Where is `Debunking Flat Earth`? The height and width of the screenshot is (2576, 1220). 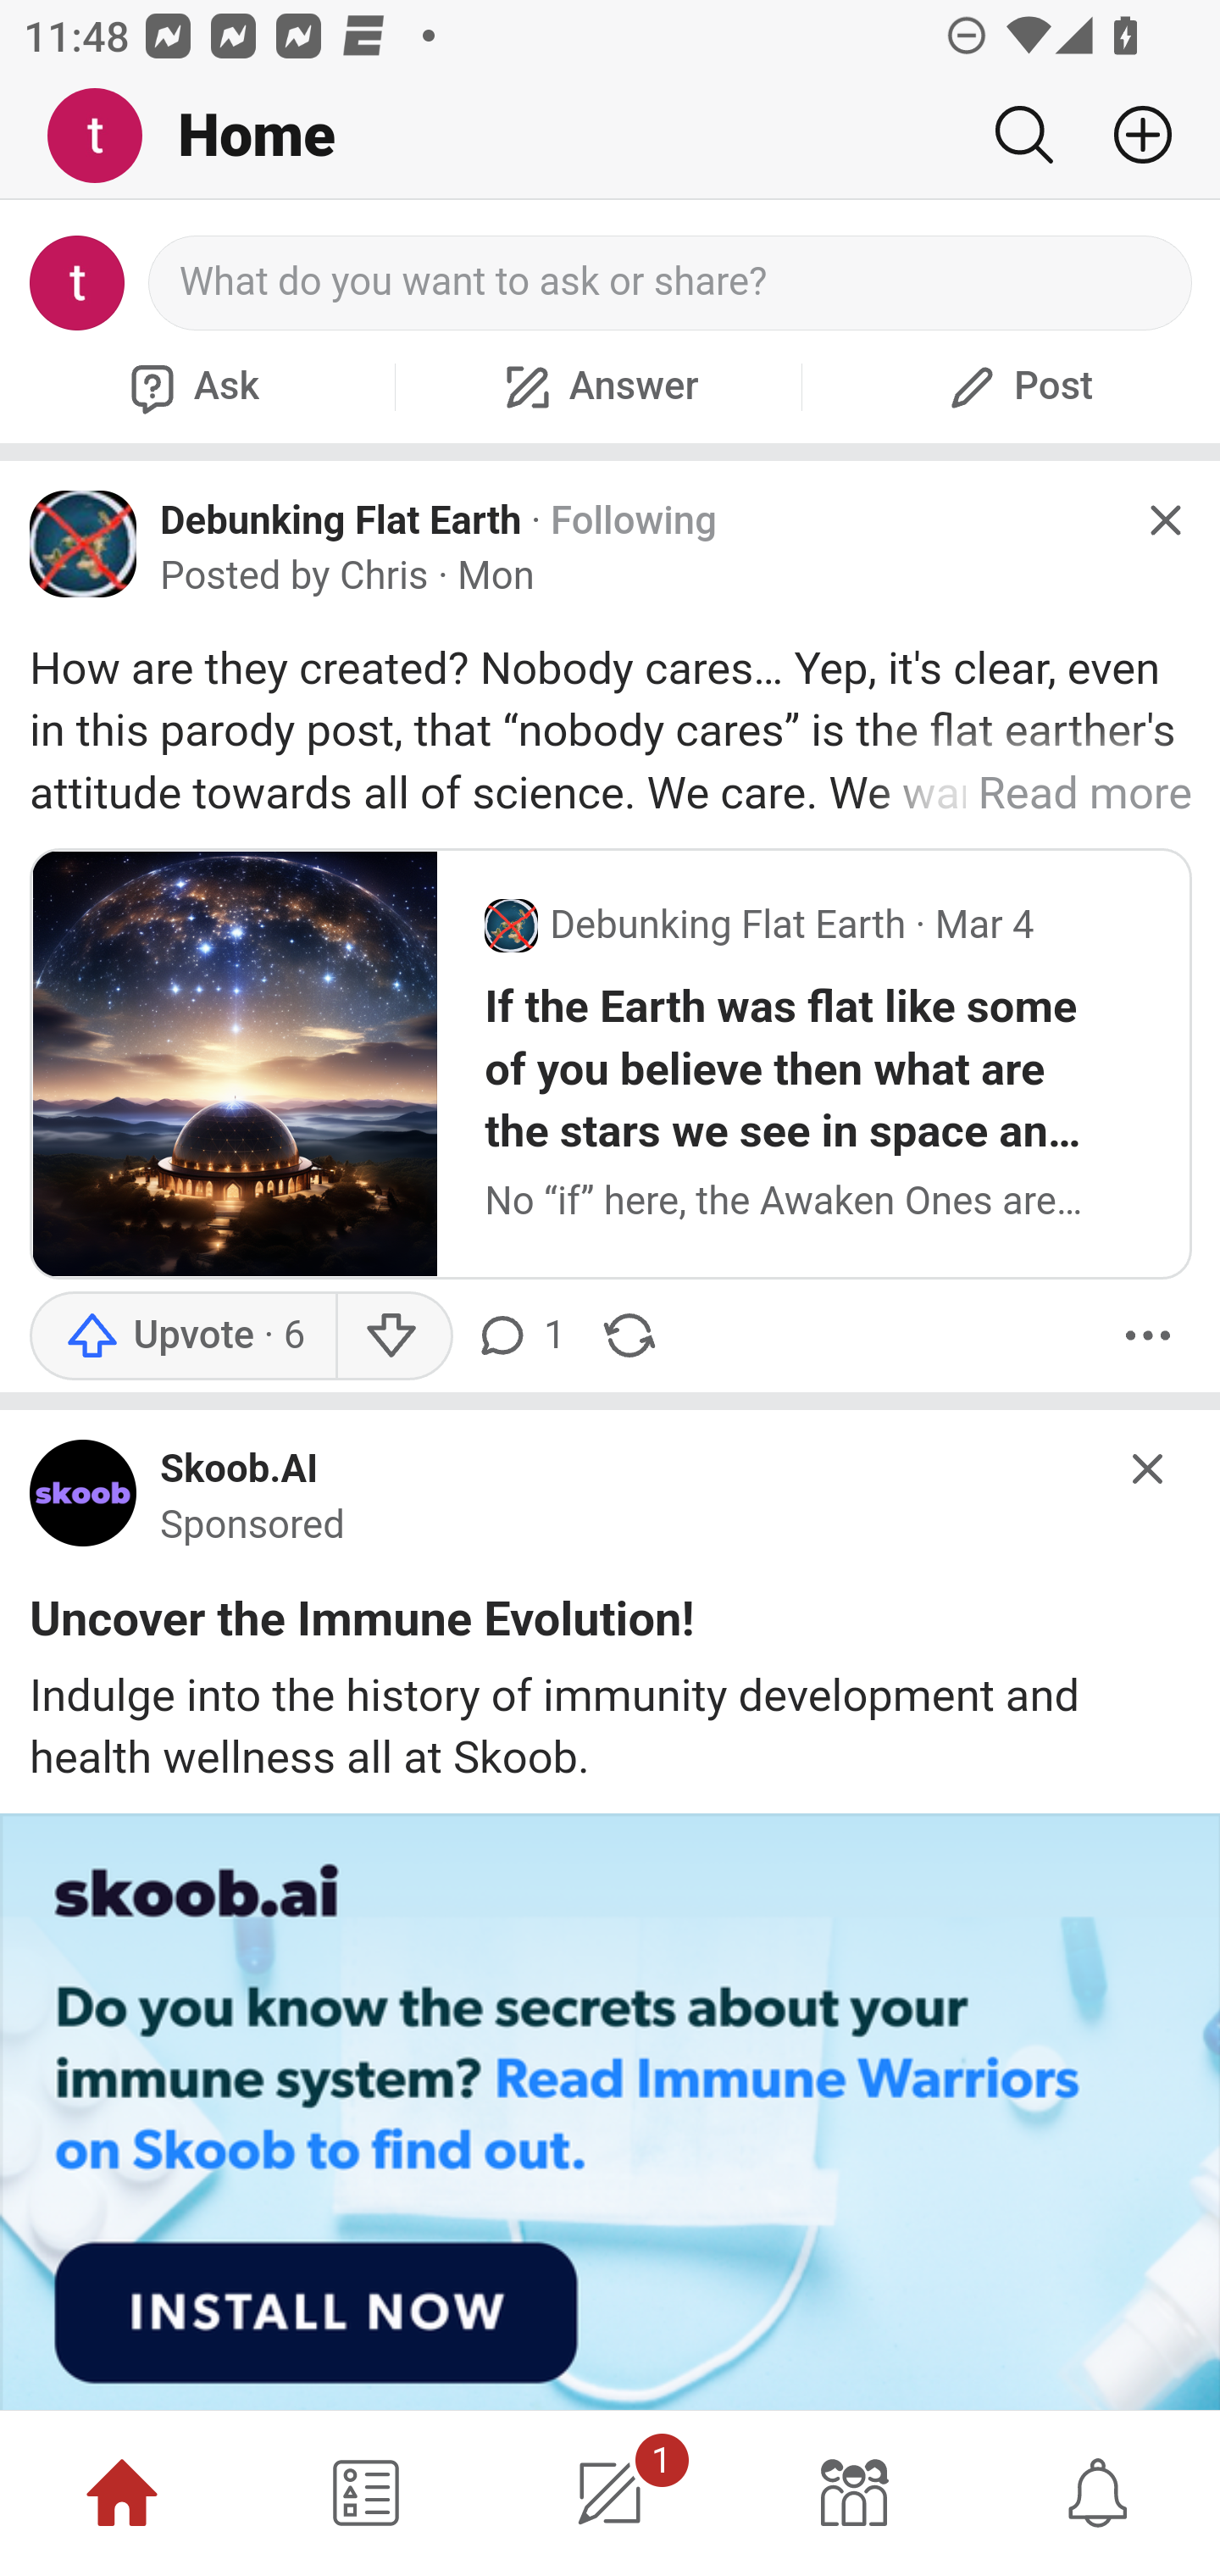
Debunking Flat Earth is located at coordinates (342, 519).